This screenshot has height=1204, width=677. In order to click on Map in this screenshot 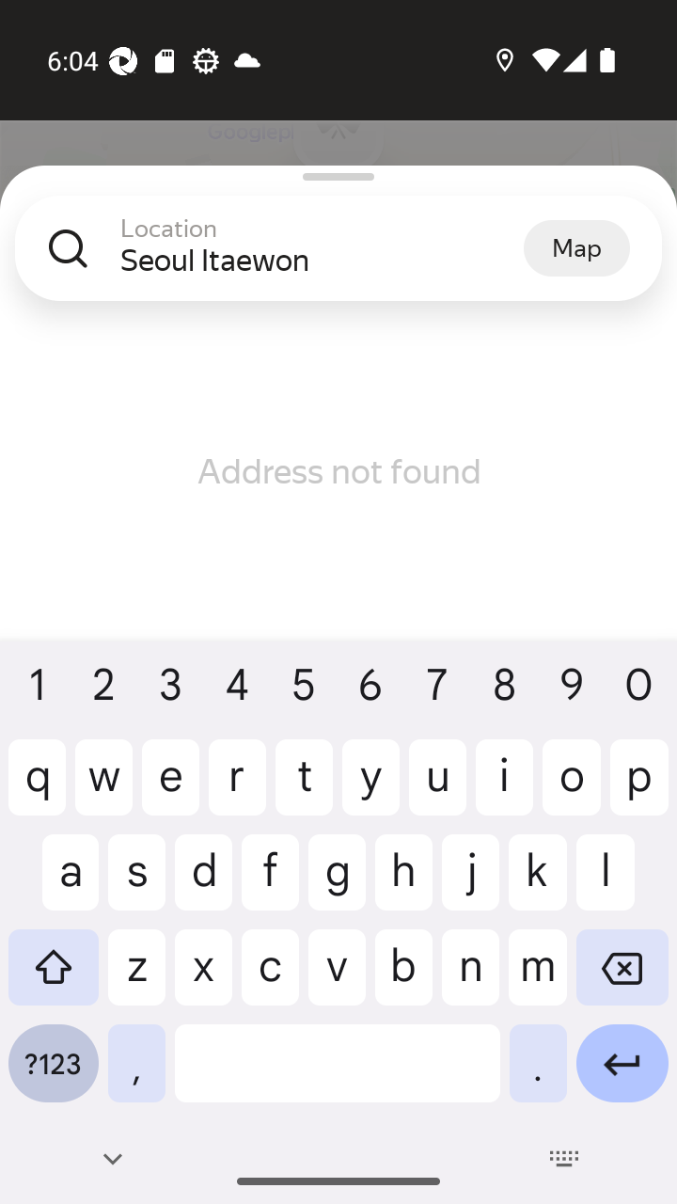, I will do `click(576, 247)`.